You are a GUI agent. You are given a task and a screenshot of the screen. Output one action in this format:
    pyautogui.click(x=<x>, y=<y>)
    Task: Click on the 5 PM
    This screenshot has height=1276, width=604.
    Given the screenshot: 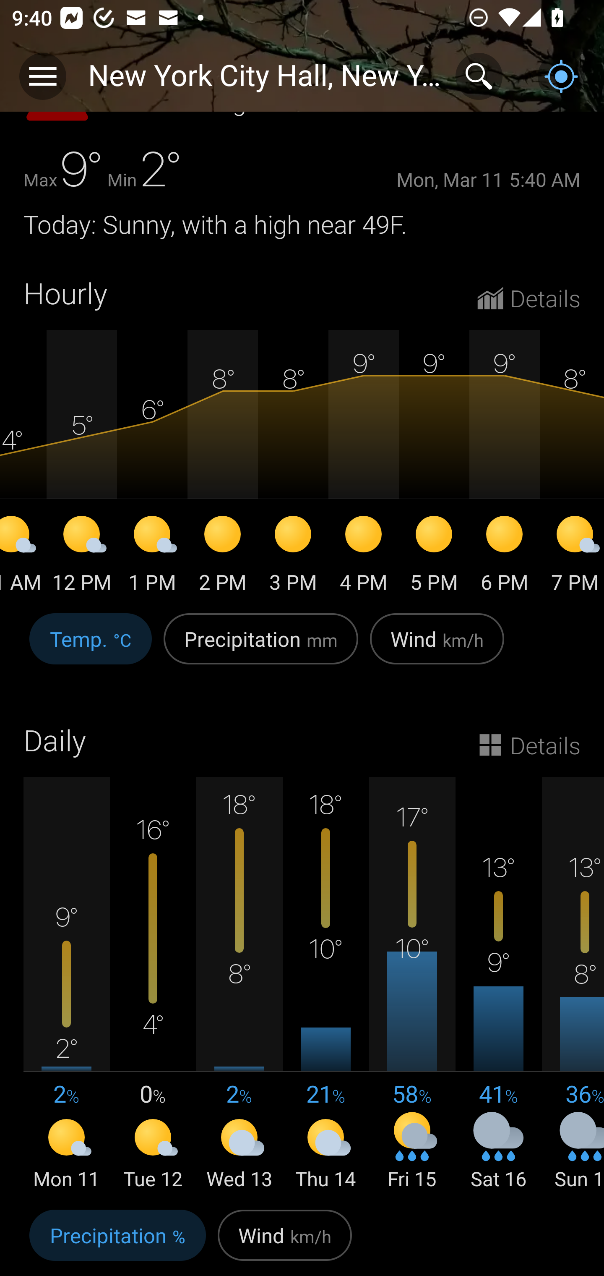 What is the action you would take?
    pyautogui.click(x=434, y=557)
    